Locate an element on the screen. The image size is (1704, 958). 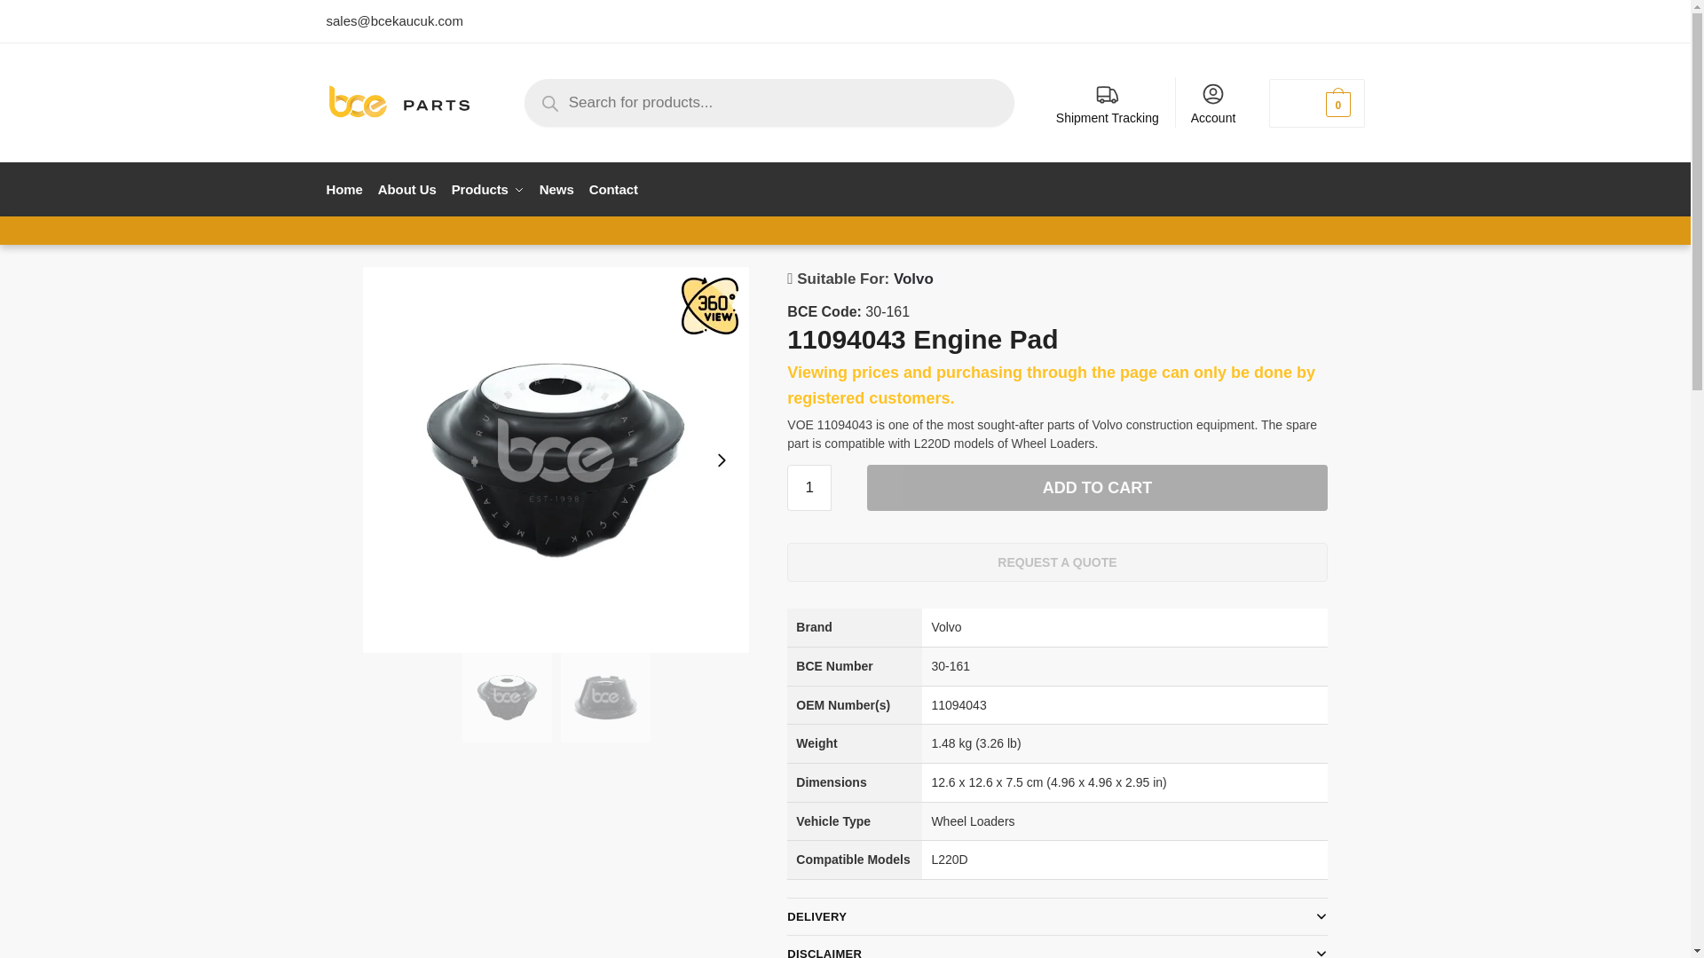
Volvo-11094043-30-161-2.jpg is located at coordinates (506, 697).